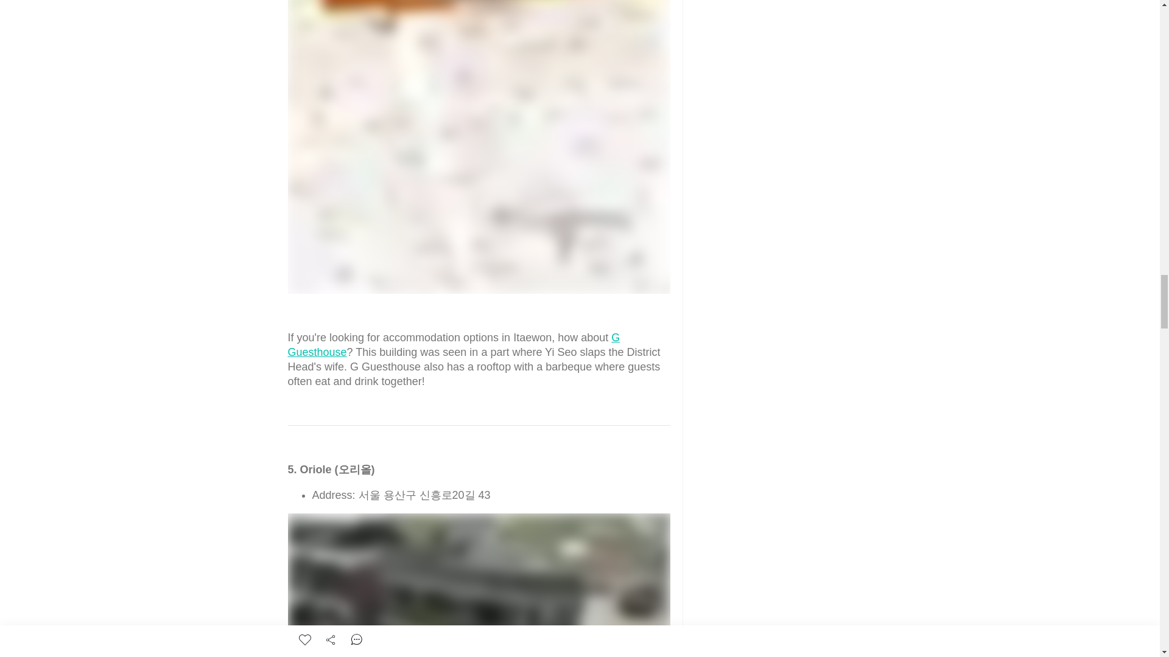  What do you see at coordinates (453, 344) in the screenshot?
I see `G Guesthouse` at bounding box center [453, 344].